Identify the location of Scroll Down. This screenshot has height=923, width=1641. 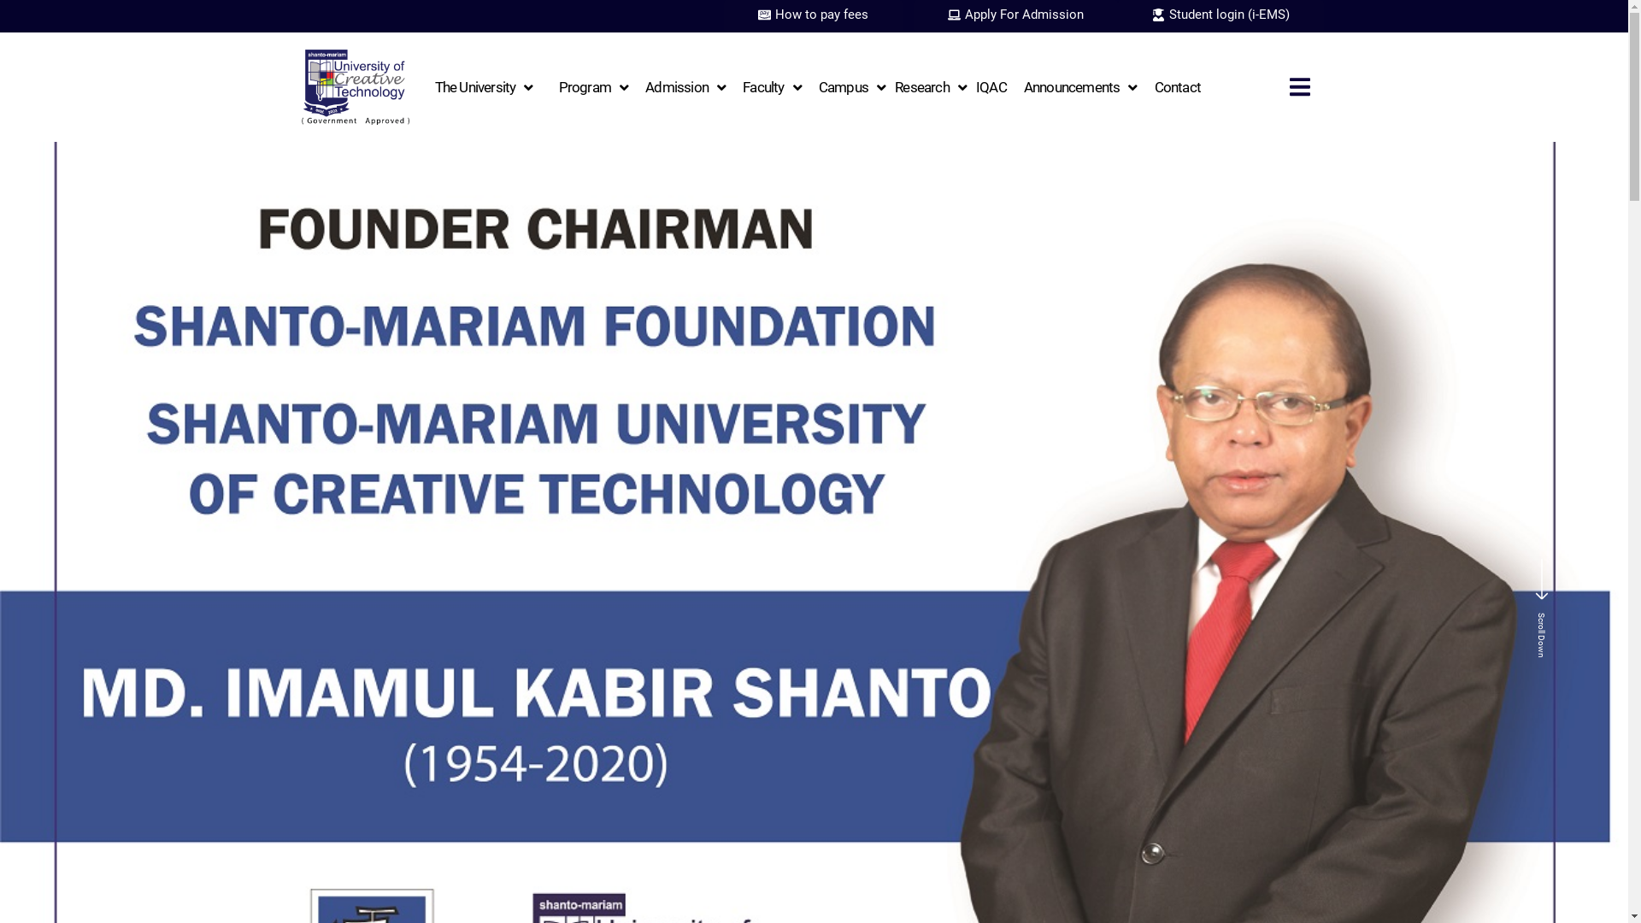
(1542, 600).